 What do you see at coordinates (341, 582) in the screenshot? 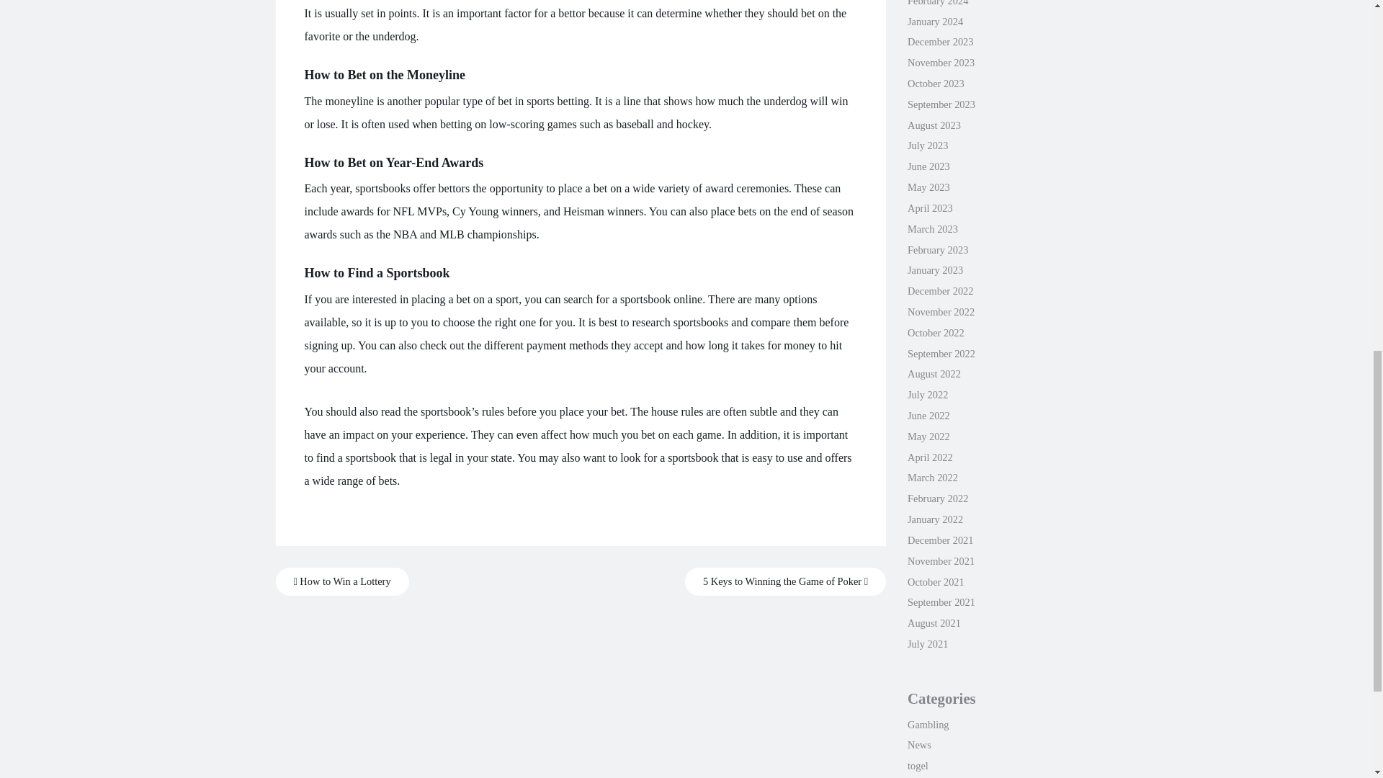
I see `How to Win a Lottery` at bounding box center [341, 582].